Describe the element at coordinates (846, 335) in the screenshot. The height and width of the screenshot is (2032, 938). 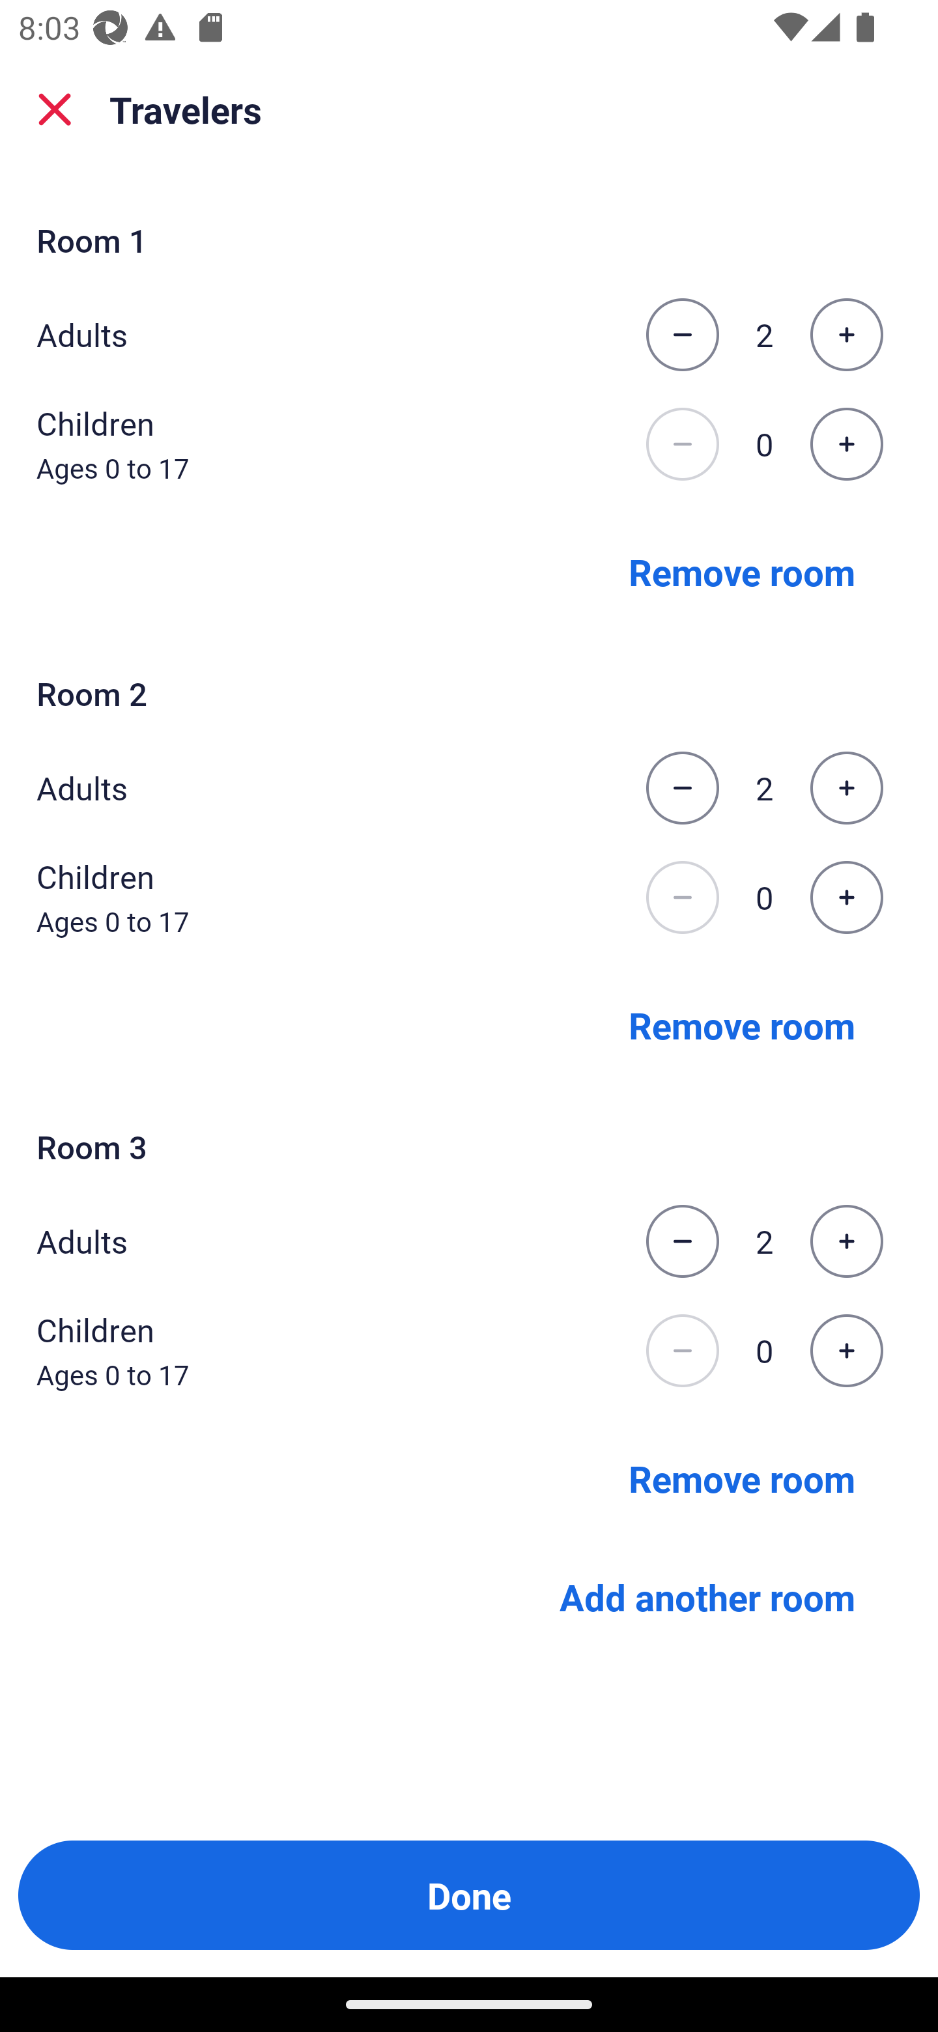
I see `Increase the number of adults` at that location.